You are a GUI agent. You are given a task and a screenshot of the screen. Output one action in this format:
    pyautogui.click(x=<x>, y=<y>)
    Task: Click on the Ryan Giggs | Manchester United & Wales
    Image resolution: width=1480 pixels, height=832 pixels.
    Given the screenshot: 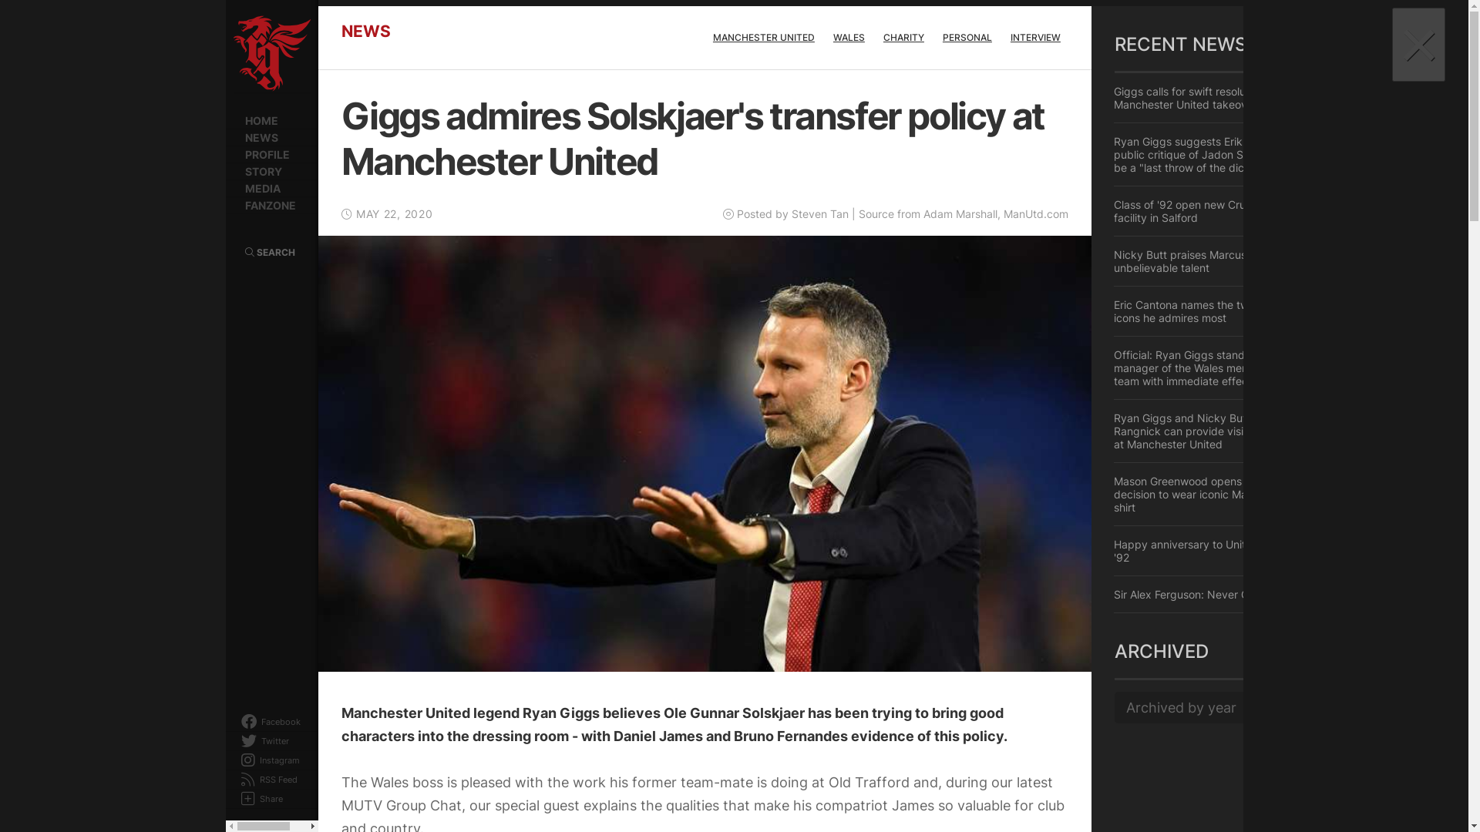 What is the action you would take?
    pyautogui.click(x=251, y=37)
    